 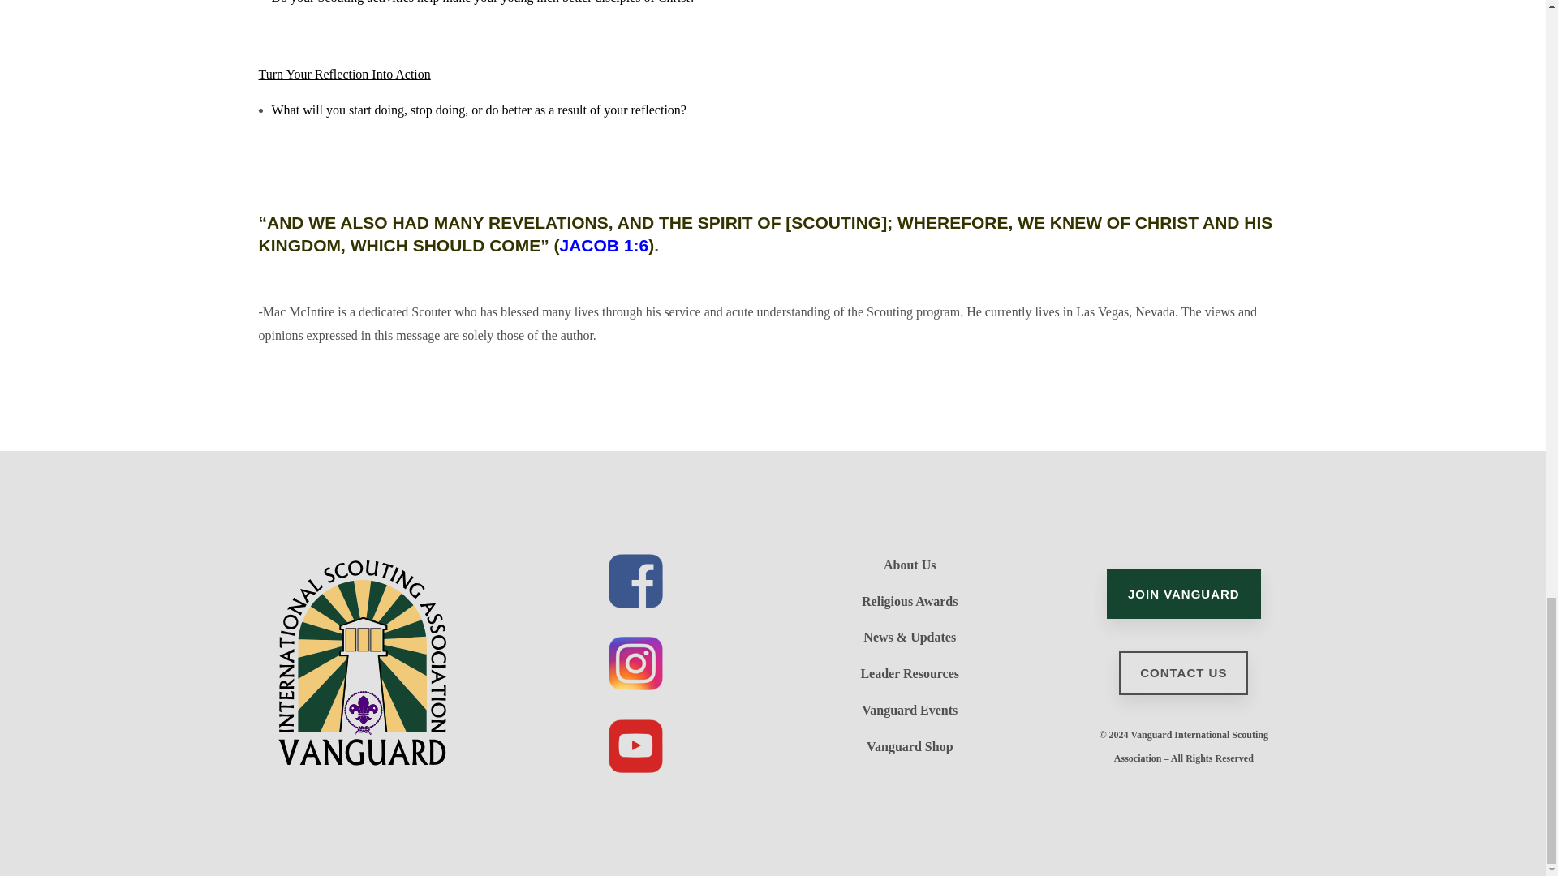 I want to click on Leader Resources, so click(x=909, y=673).